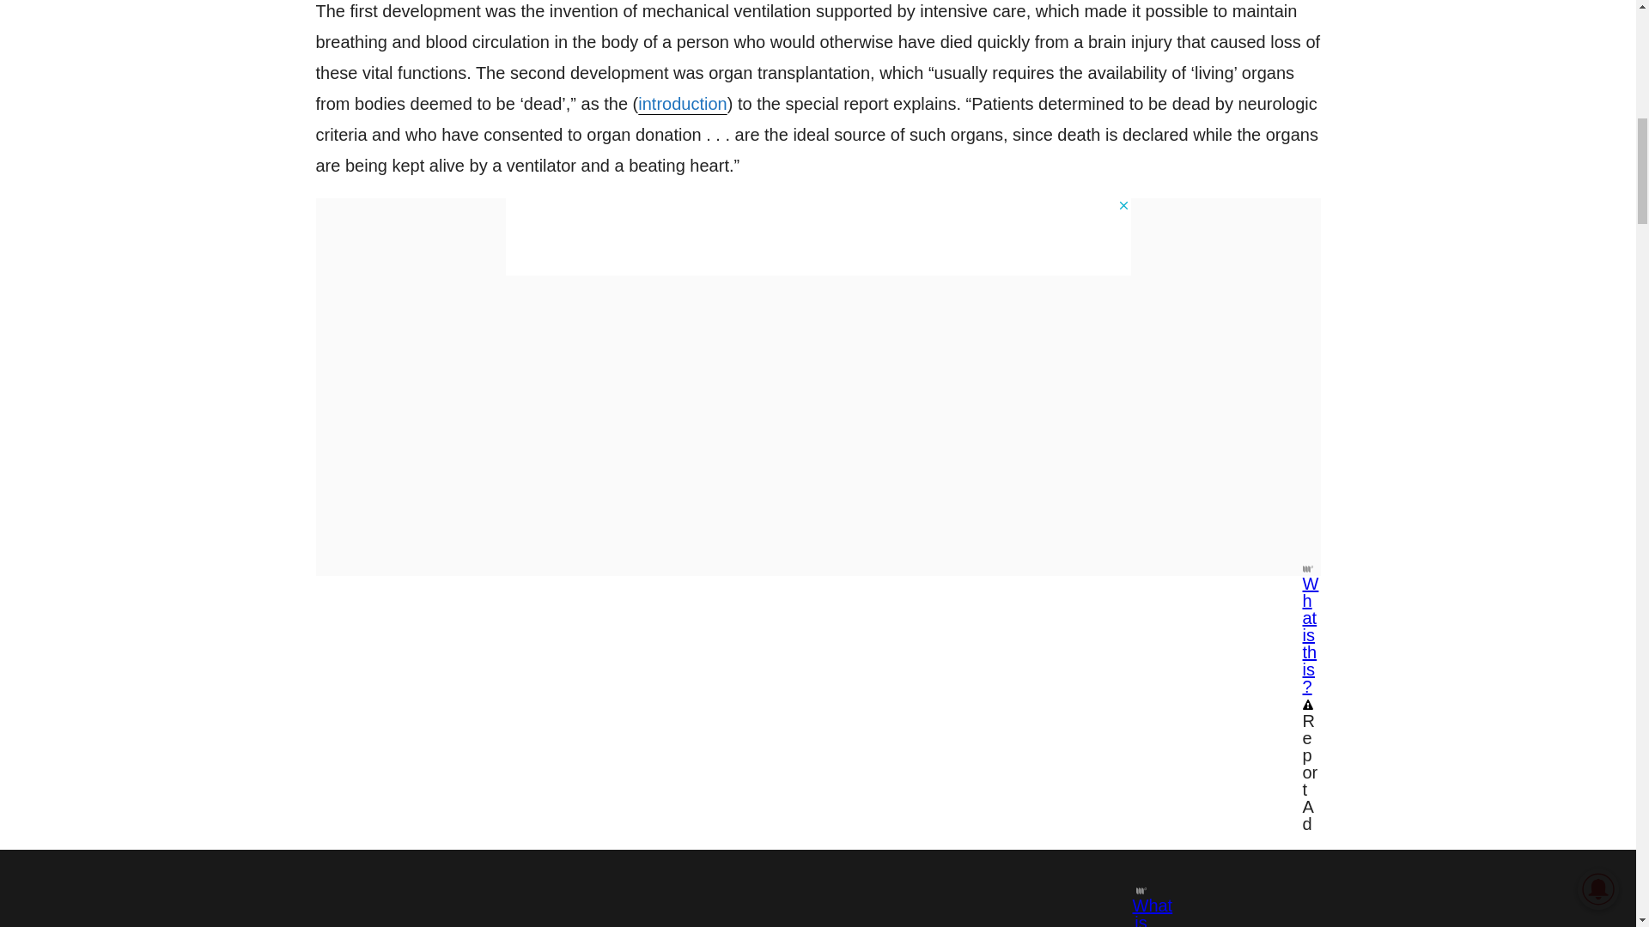  What do you see at coordinates (682, 103) in the screenshot?
I see `introduction` at bounding box center [682, 103].